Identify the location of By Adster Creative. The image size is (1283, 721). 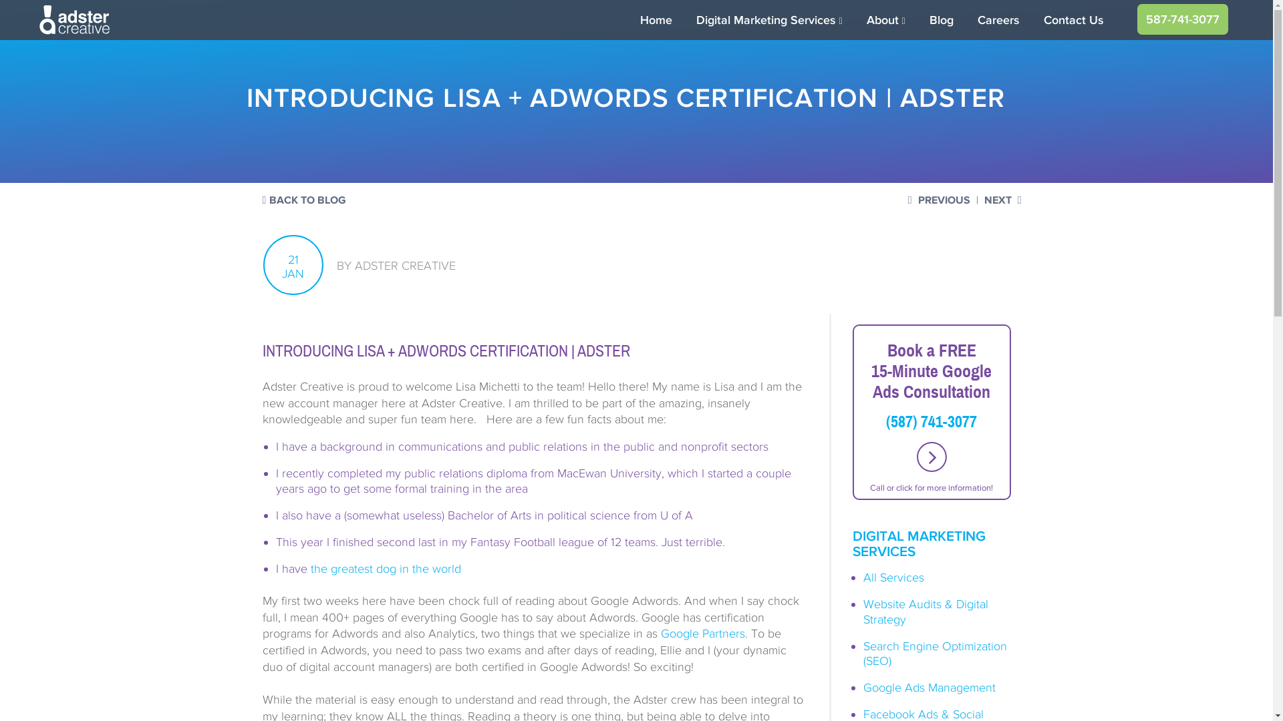
(396, 264).